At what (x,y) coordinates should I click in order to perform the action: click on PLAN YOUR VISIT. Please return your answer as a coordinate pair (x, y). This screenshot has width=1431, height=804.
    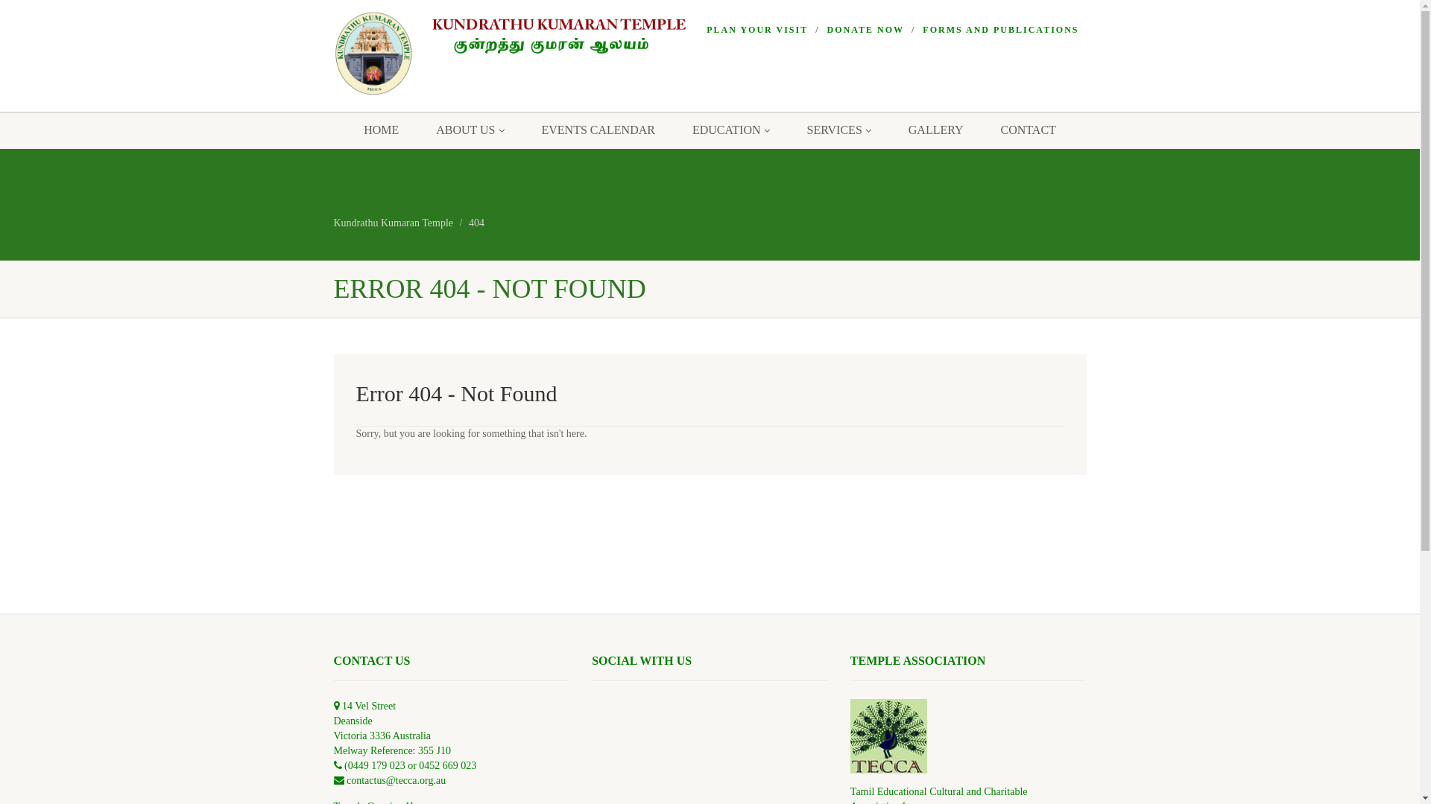
    Looking at the image, I should click on (757, 30).